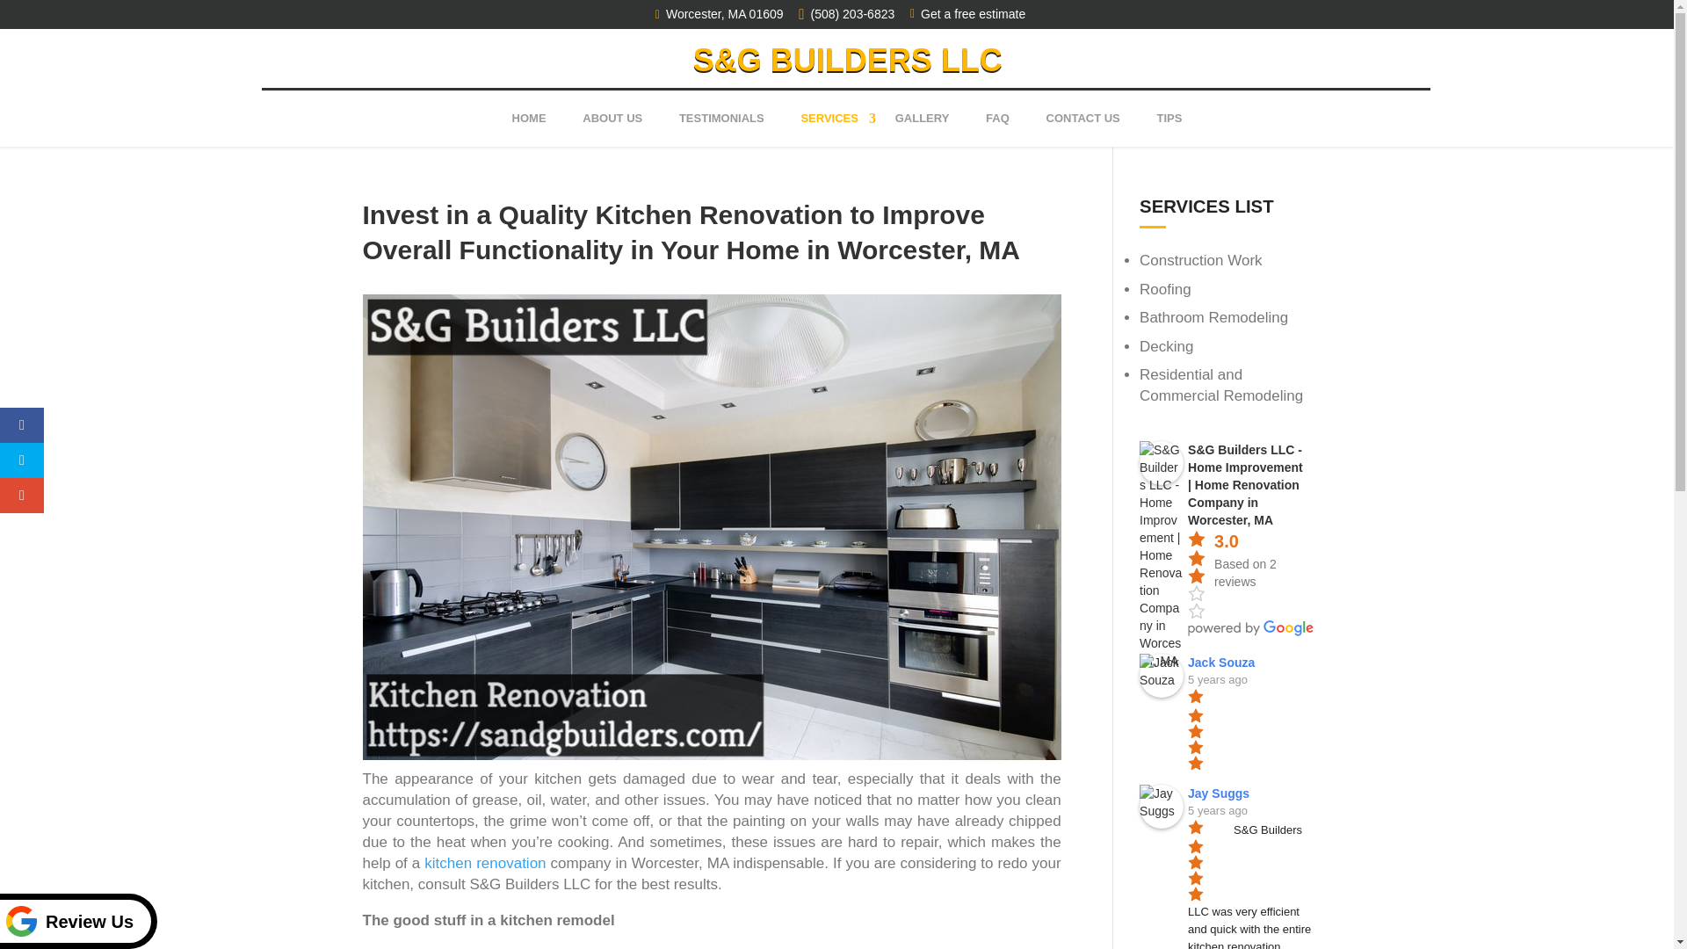 The height and width of the screenshot is (949, 1687). What do you see at coordinates (1250, 627) in the screenshot?
I see `powered by Google` at bounding box center [1250, 627].